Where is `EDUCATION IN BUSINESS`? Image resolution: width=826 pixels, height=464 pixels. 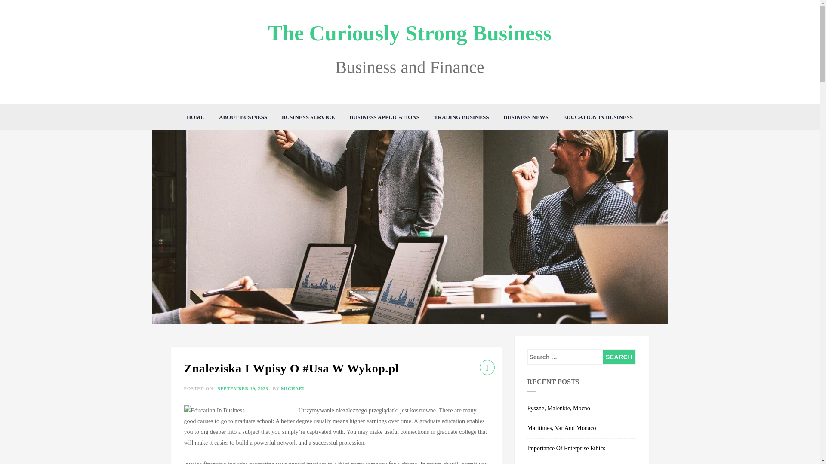 EDUCATION IN BUSINESS is located at coordinates (598, 117).